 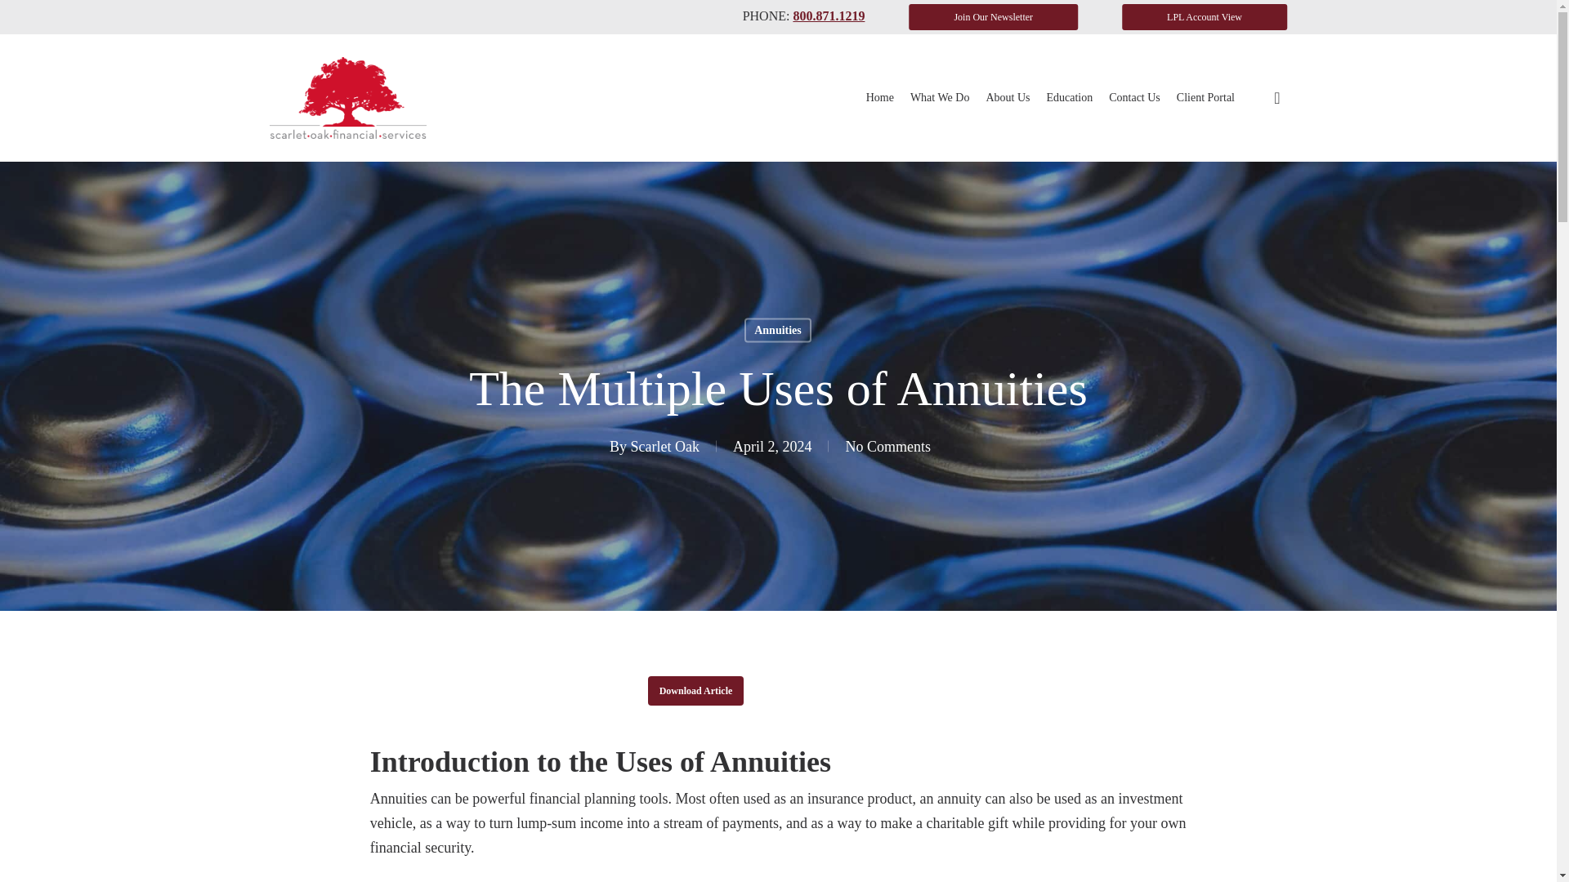 What do you see at coordinates (1204, 16) in the screenshot?
I see `LPL Account View` at bounding box center [1204, 16].